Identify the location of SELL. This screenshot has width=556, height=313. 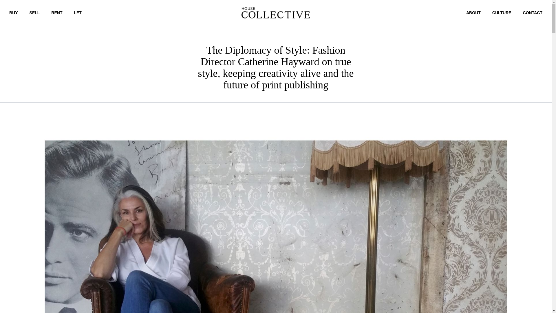
(35, 12).